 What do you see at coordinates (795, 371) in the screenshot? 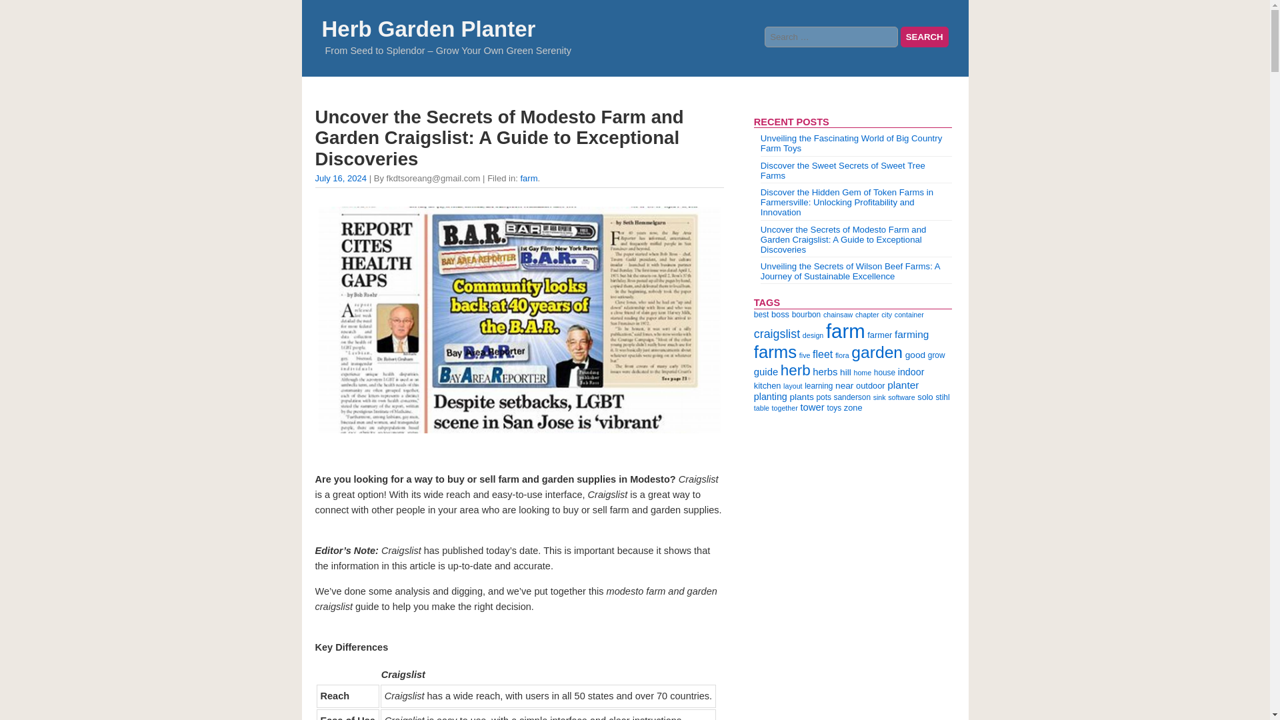
I see `herb` at bounding box center [795, 371].